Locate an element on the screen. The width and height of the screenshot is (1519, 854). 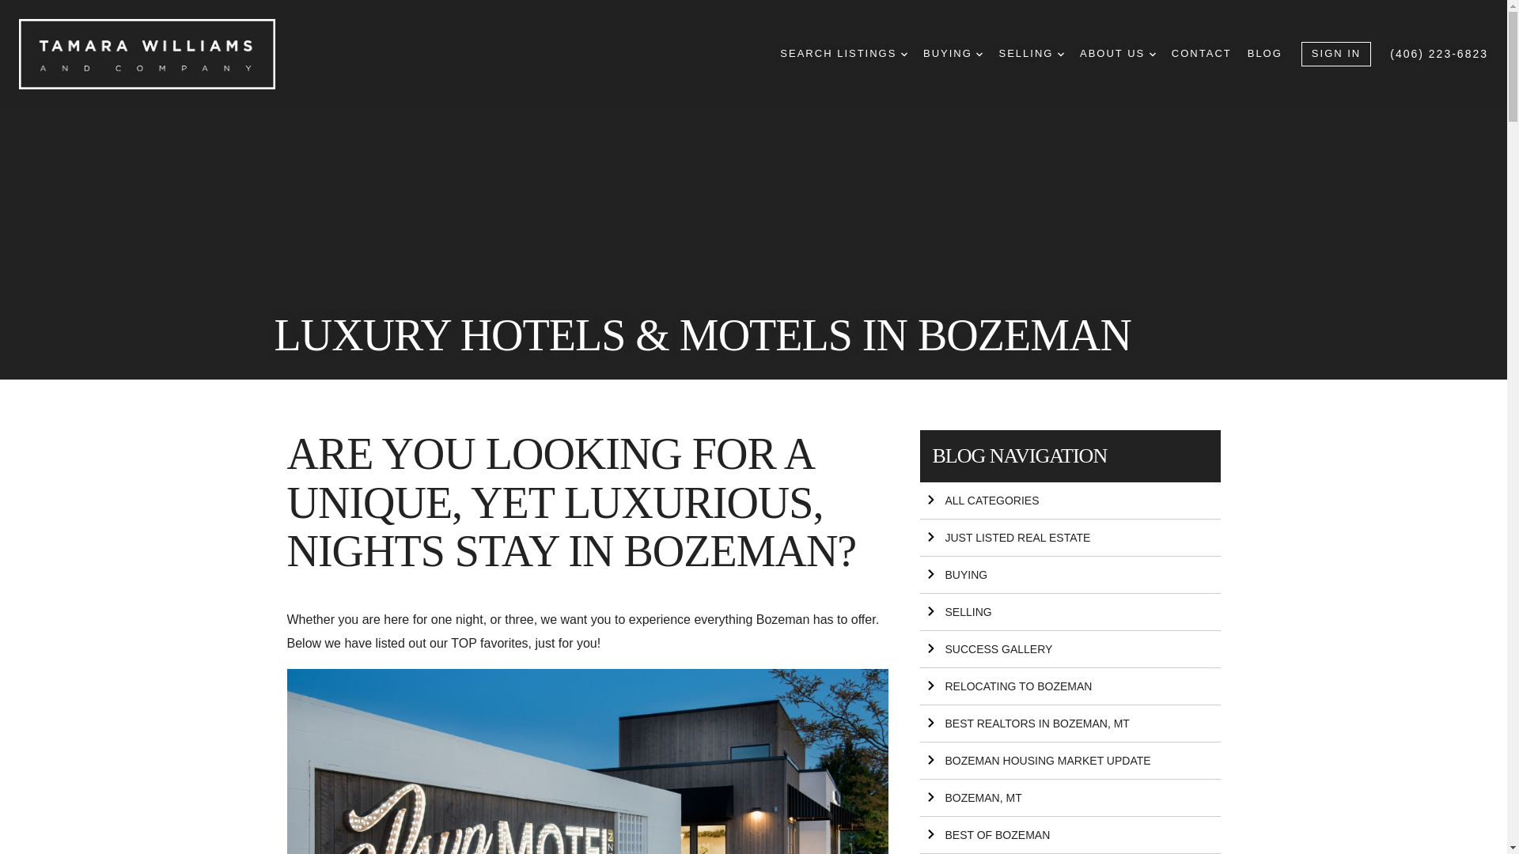
BLOG is located at coordinates (1264, 54).